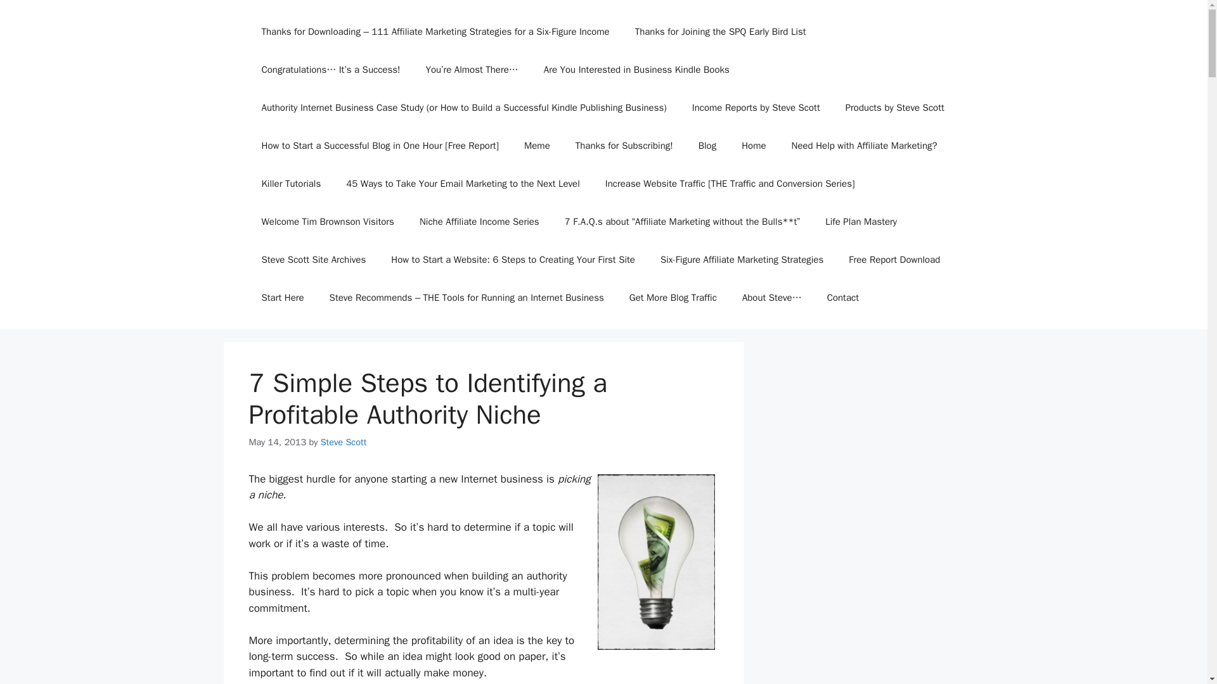 The width and height of the screenshot is (1217, 684). I want to click on Free Report Download, so click(894, 260).